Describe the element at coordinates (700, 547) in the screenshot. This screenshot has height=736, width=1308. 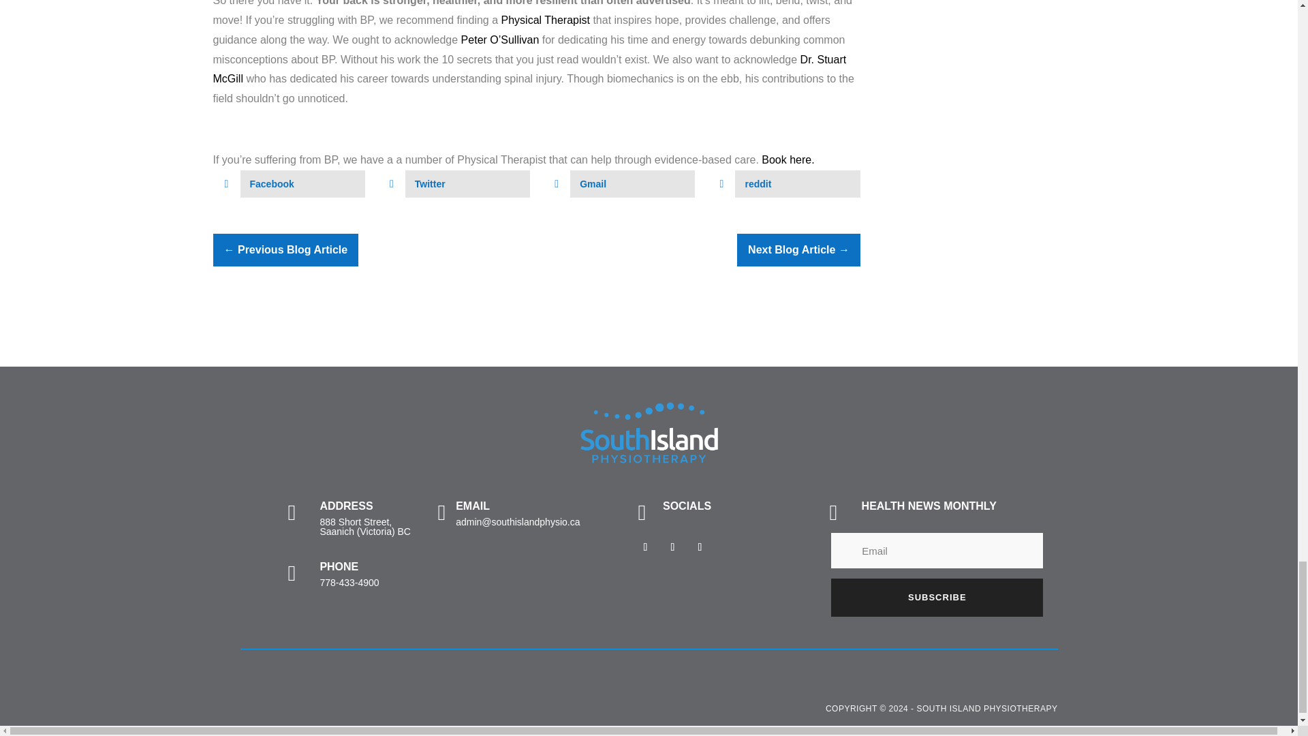
I see `Follow on Youtube` at that location.